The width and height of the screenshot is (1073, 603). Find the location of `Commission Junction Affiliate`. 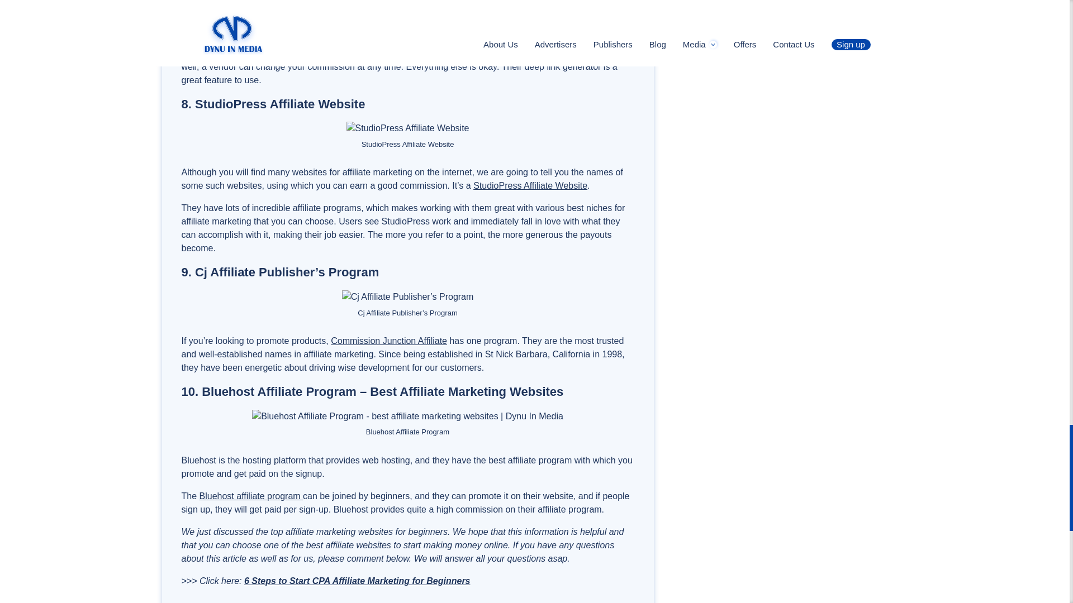

Commission Junction Affiliate is located at coordinates (389, 341).